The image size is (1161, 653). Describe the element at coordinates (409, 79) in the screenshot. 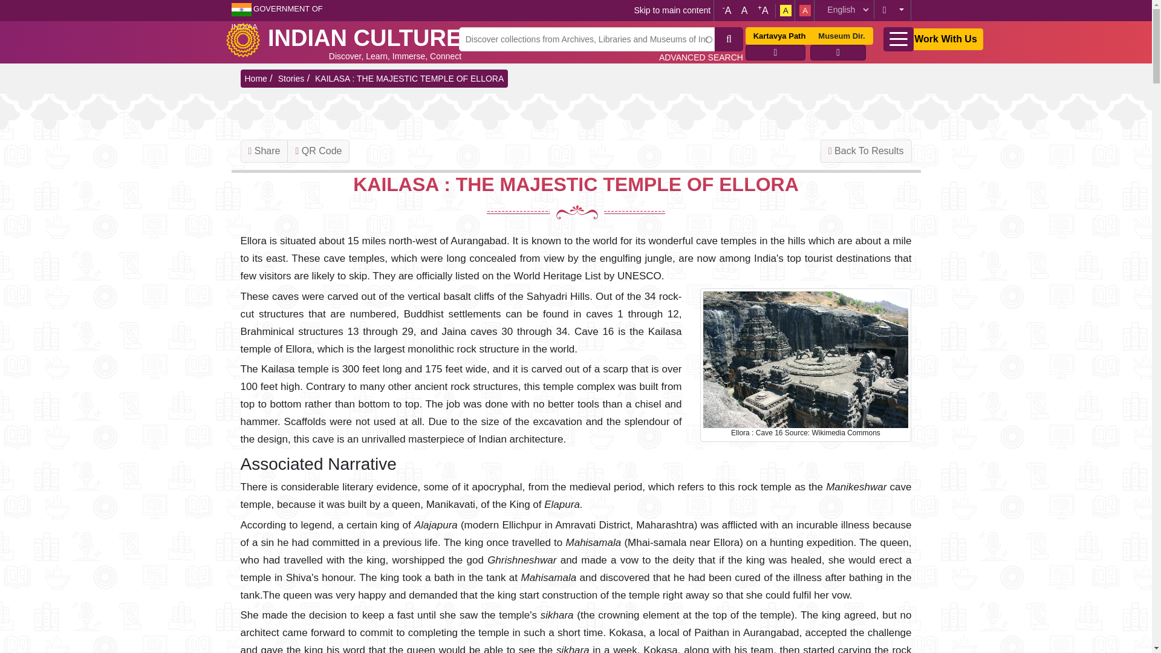

I see `KAILASA : THE MAJESTIC TEMPLE OF ELLORA` at that location.